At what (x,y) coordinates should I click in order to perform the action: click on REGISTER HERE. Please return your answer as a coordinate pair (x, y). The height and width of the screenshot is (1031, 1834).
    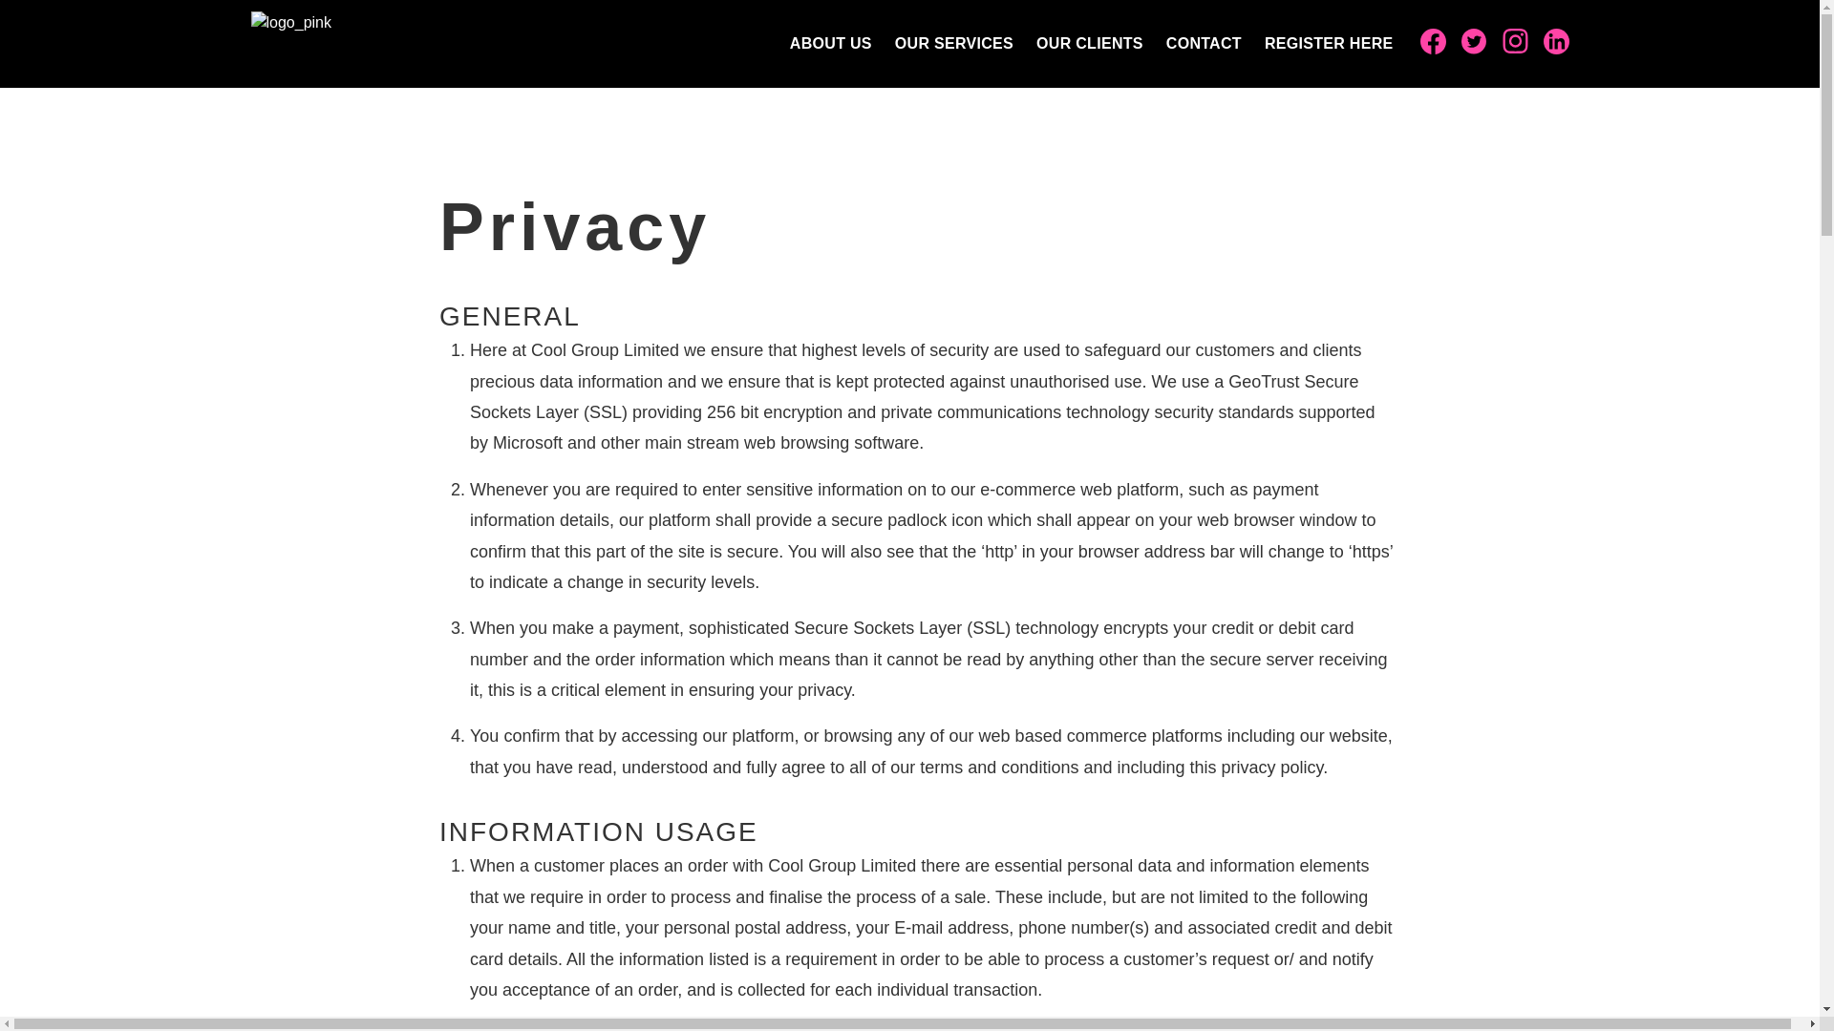
    Looking at the image, I should click on (1330, 44).